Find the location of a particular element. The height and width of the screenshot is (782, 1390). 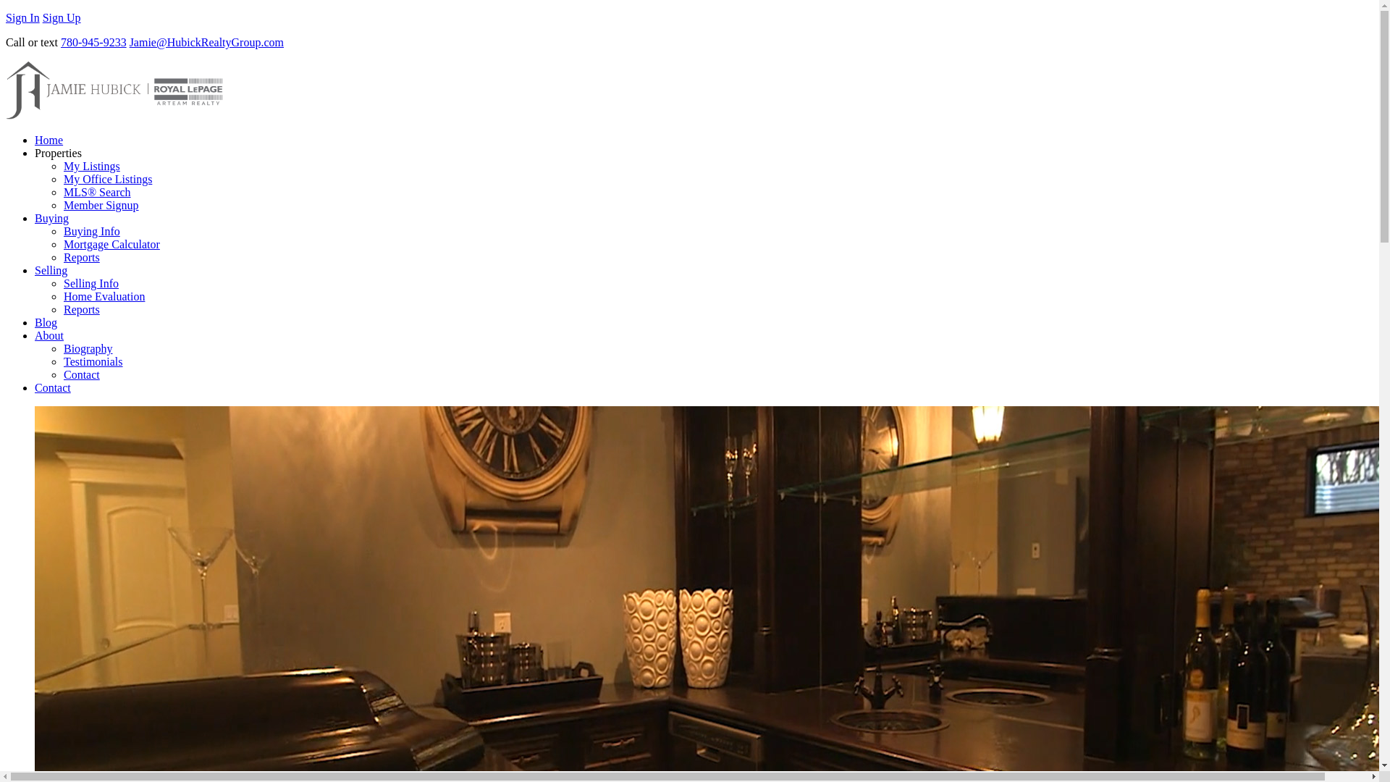

Biography is located at coordinates (88, 349).